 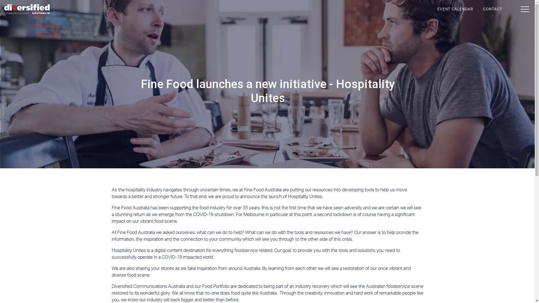 I want to click on CONTACT, so click(x=493, y=9).